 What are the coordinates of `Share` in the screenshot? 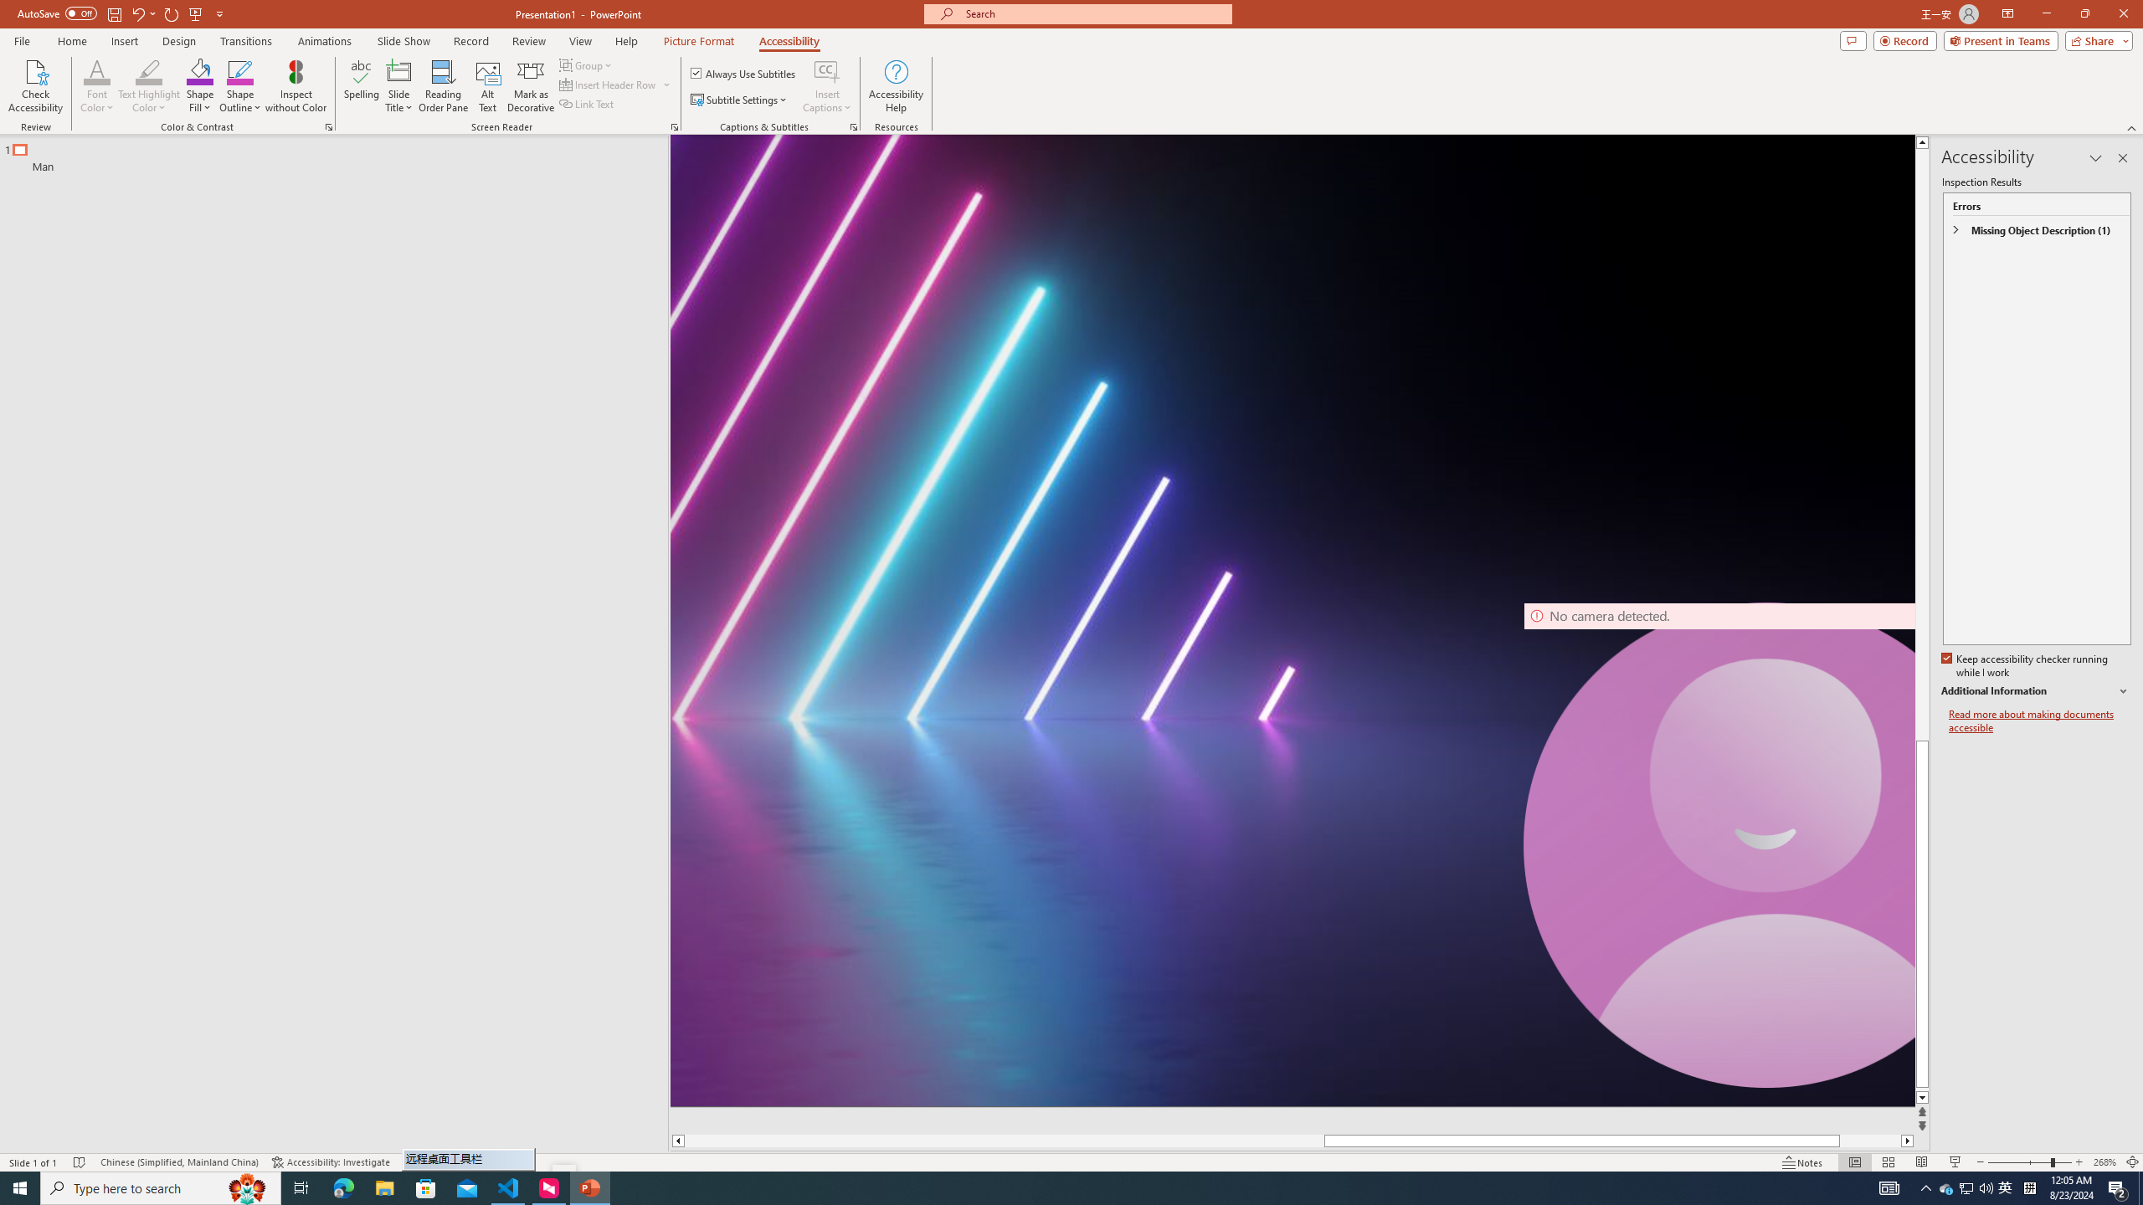 It's located at (2096, 40).